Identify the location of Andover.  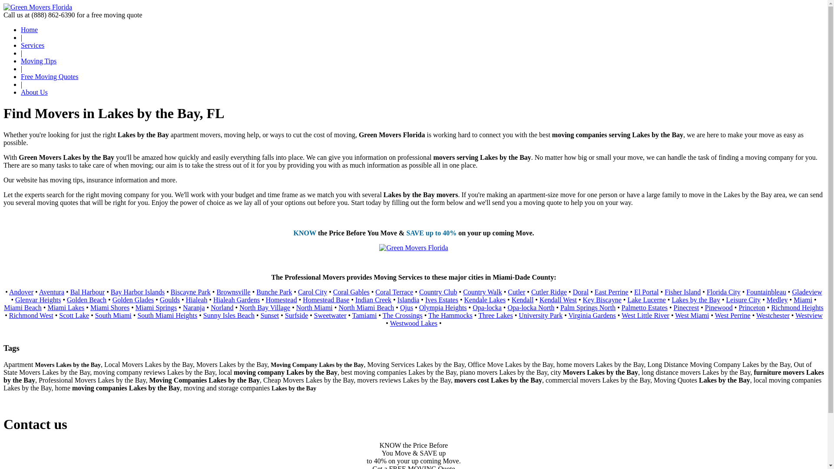
(21, 292).